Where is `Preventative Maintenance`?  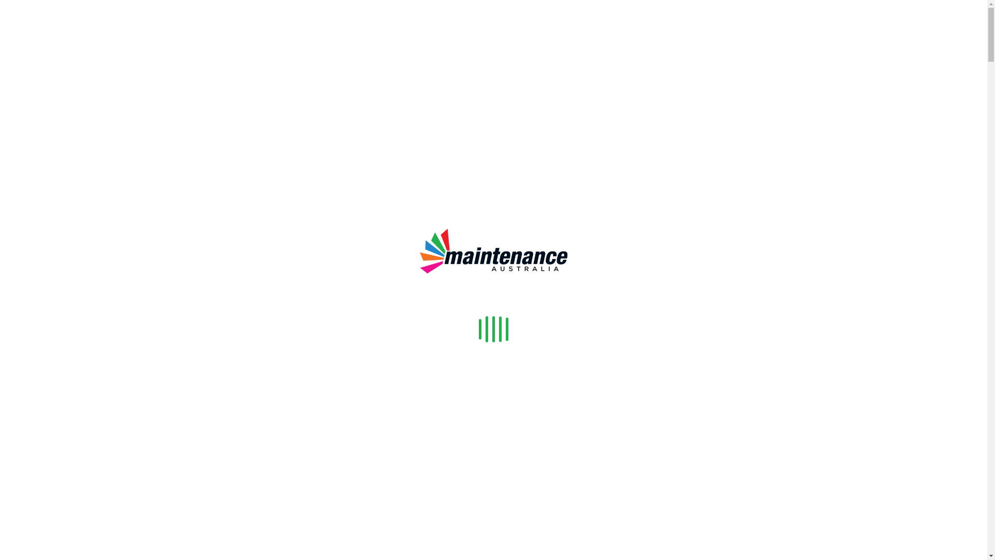
Preventative Maintenance is located at coordinates (84, 155).